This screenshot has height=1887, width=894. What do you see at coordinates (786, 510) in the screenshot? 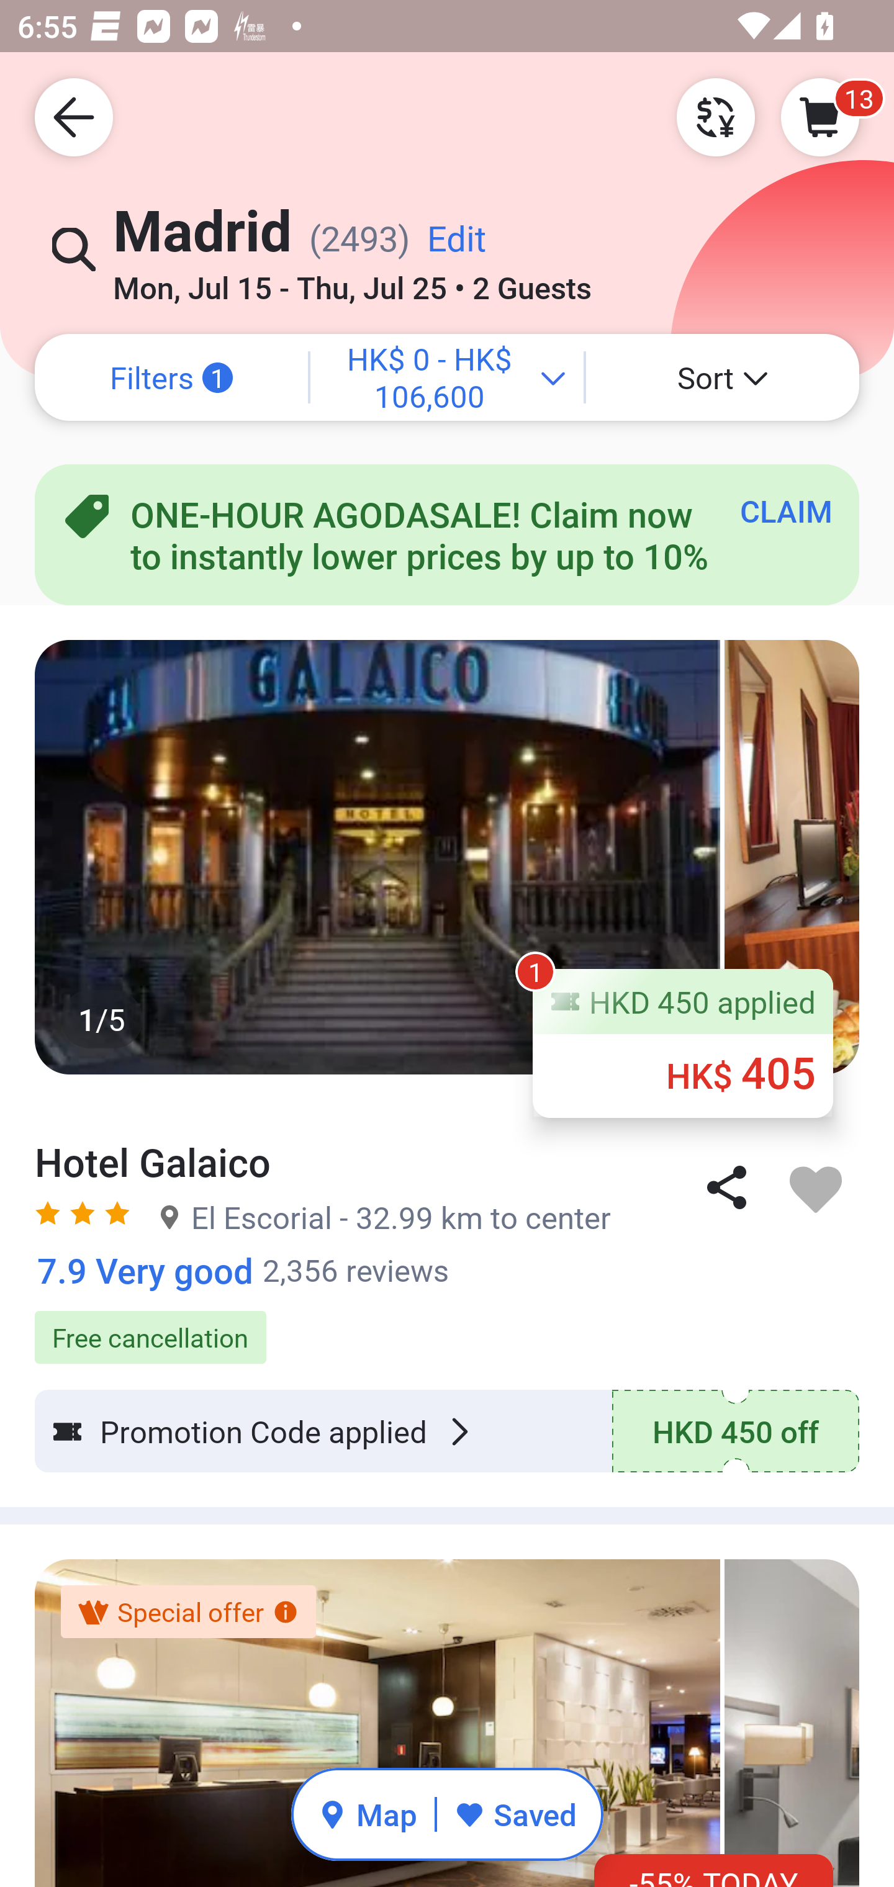
I see `CLAIM` at bounding box center [786, 510].